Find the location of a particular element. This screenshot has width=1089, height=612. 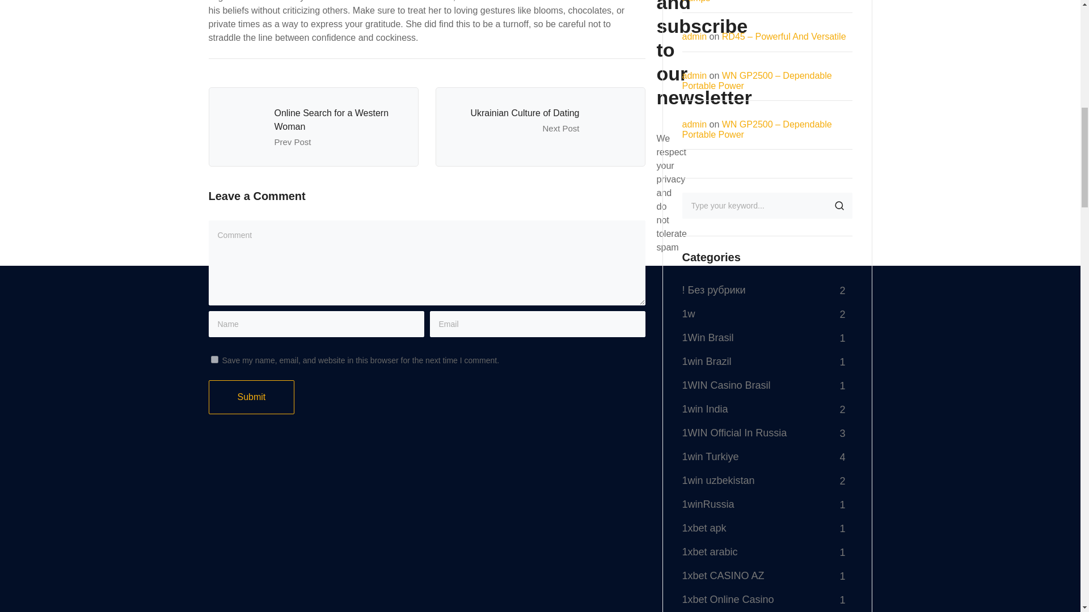

yes is located at coordinates (214, 359).